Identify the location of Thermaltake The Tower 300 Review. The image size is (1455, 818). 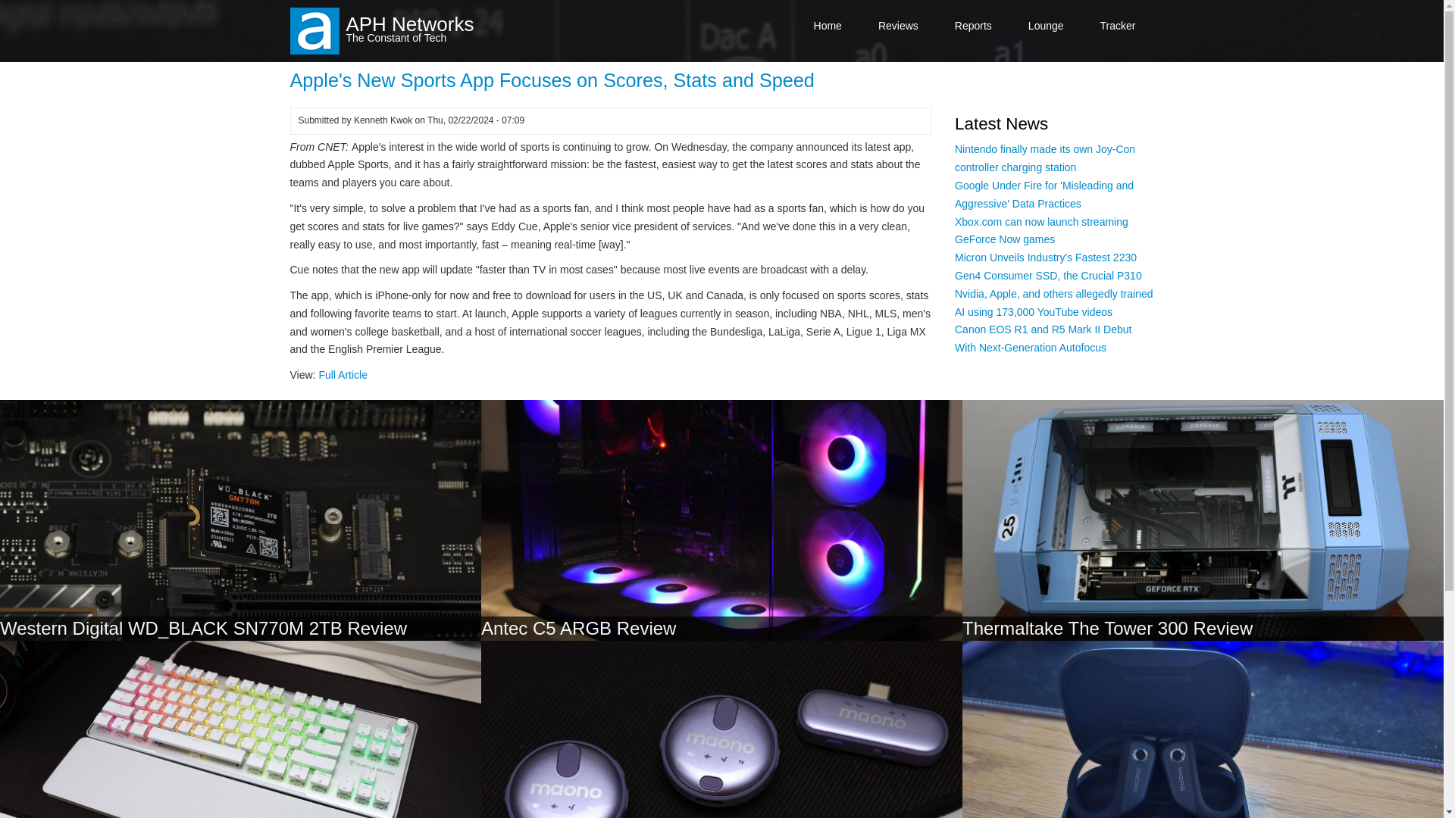
(1107, 629).